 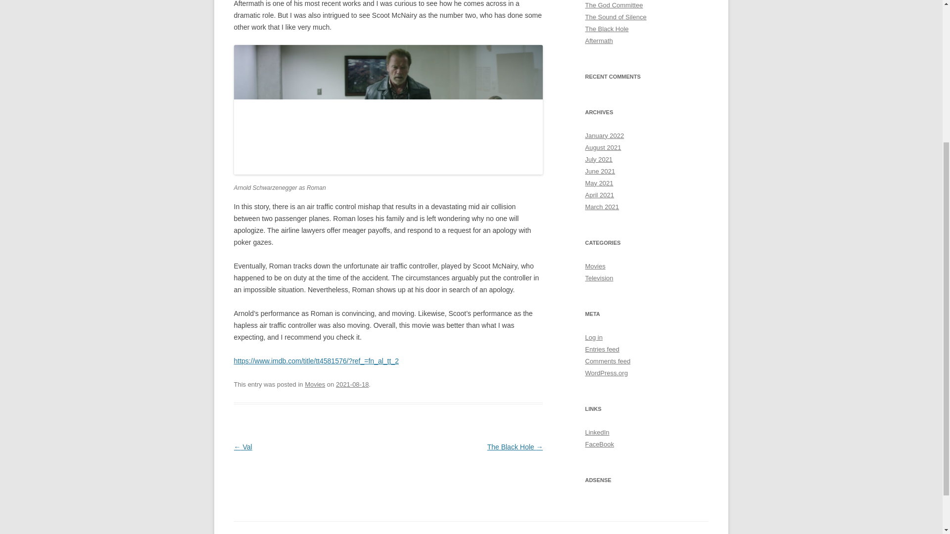 I want to click on August 2021, so click(x=603, y=147).